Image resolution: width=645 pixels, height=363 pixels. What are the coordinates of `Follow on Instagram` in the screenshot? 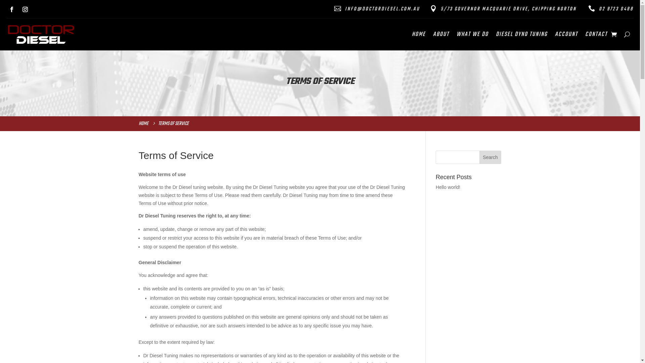 It's located at (25, 9).